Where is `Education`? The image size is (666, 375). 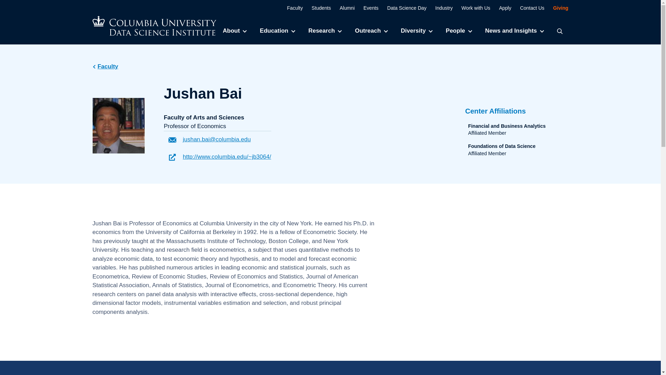
Education is located at coordinates (277, 31).